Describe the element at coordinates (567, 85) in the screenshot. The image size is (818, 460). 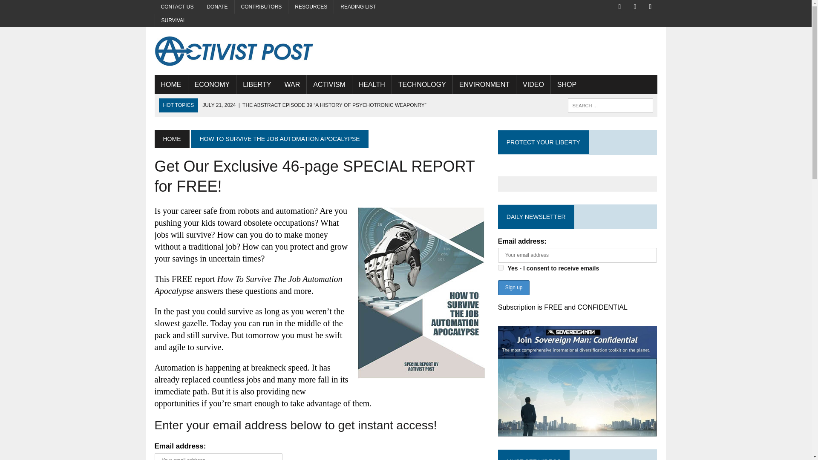
I see `SHOP` at that location.